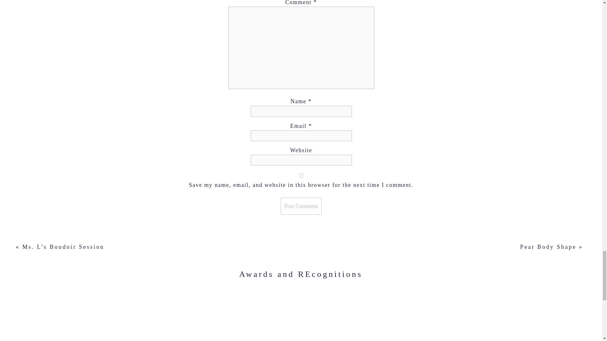 The width and height of the screenshot is (607, 341). What do you see at coordinates (301, 206) in the screenshot?
I see `Post Comment` at bounding box center [301, 206].